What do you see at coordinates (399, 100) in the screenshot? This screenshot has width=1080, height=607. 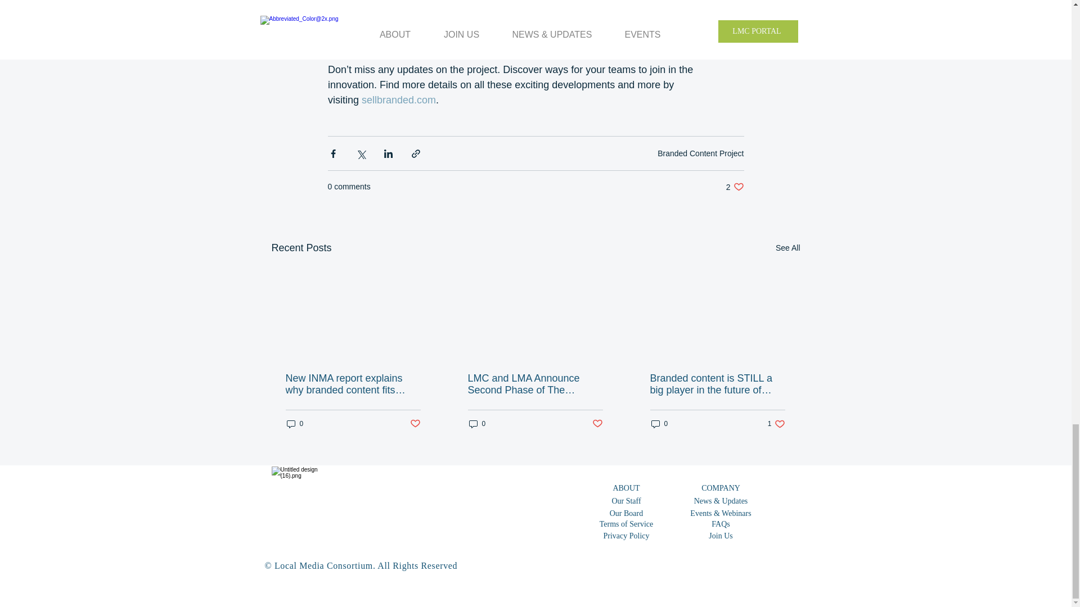 I see `sellbranded.com` at bounding box center [399, 100].